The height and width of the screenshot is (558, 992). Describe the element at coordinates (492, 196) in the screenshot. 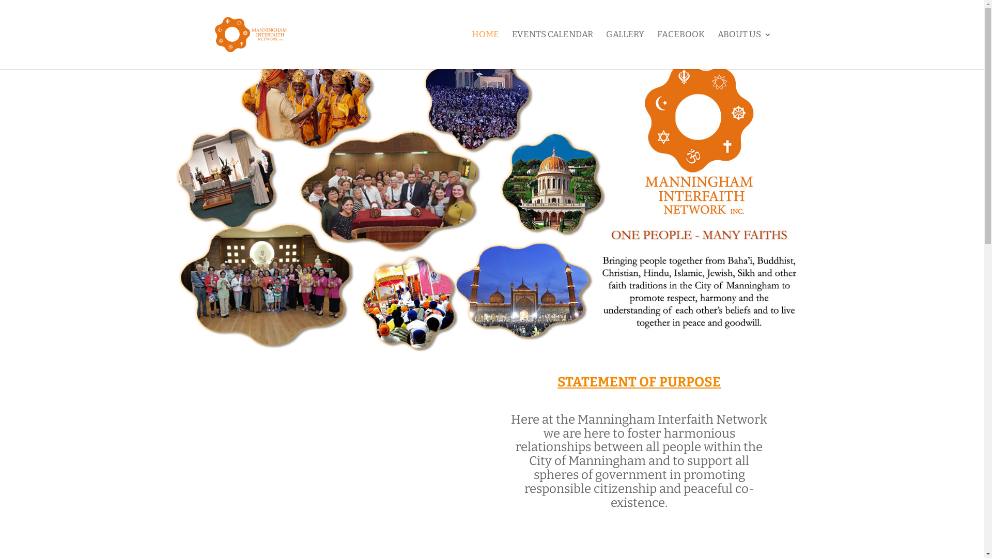

I see `Manningham_Interfaith_Network_Wallpaper` at that location.